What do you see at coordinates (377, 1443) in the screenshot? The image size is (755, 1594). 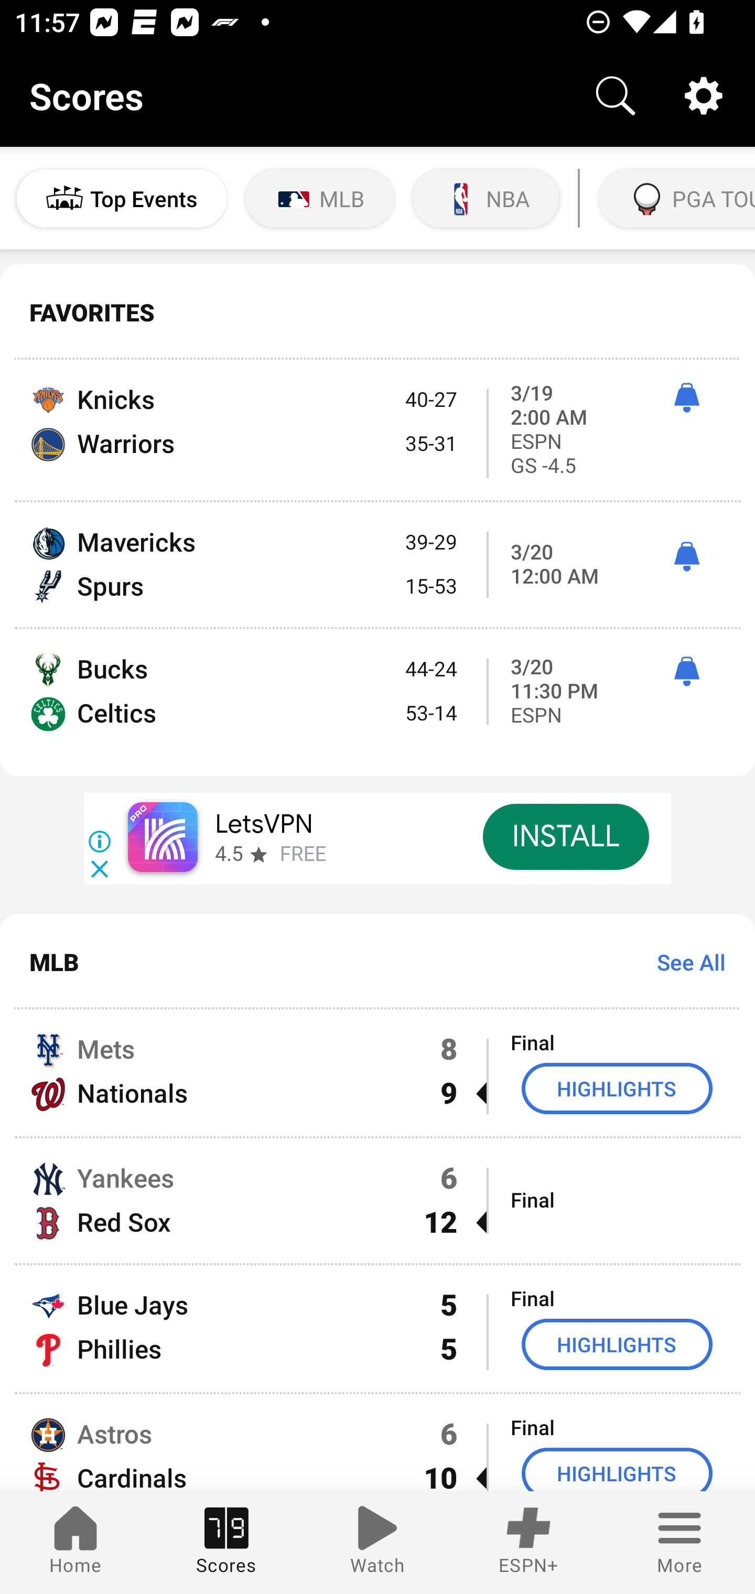 I see `Astros 6 Final Cardinals 10  HIGHLIGHTS` at bounding box center [377, 1443].